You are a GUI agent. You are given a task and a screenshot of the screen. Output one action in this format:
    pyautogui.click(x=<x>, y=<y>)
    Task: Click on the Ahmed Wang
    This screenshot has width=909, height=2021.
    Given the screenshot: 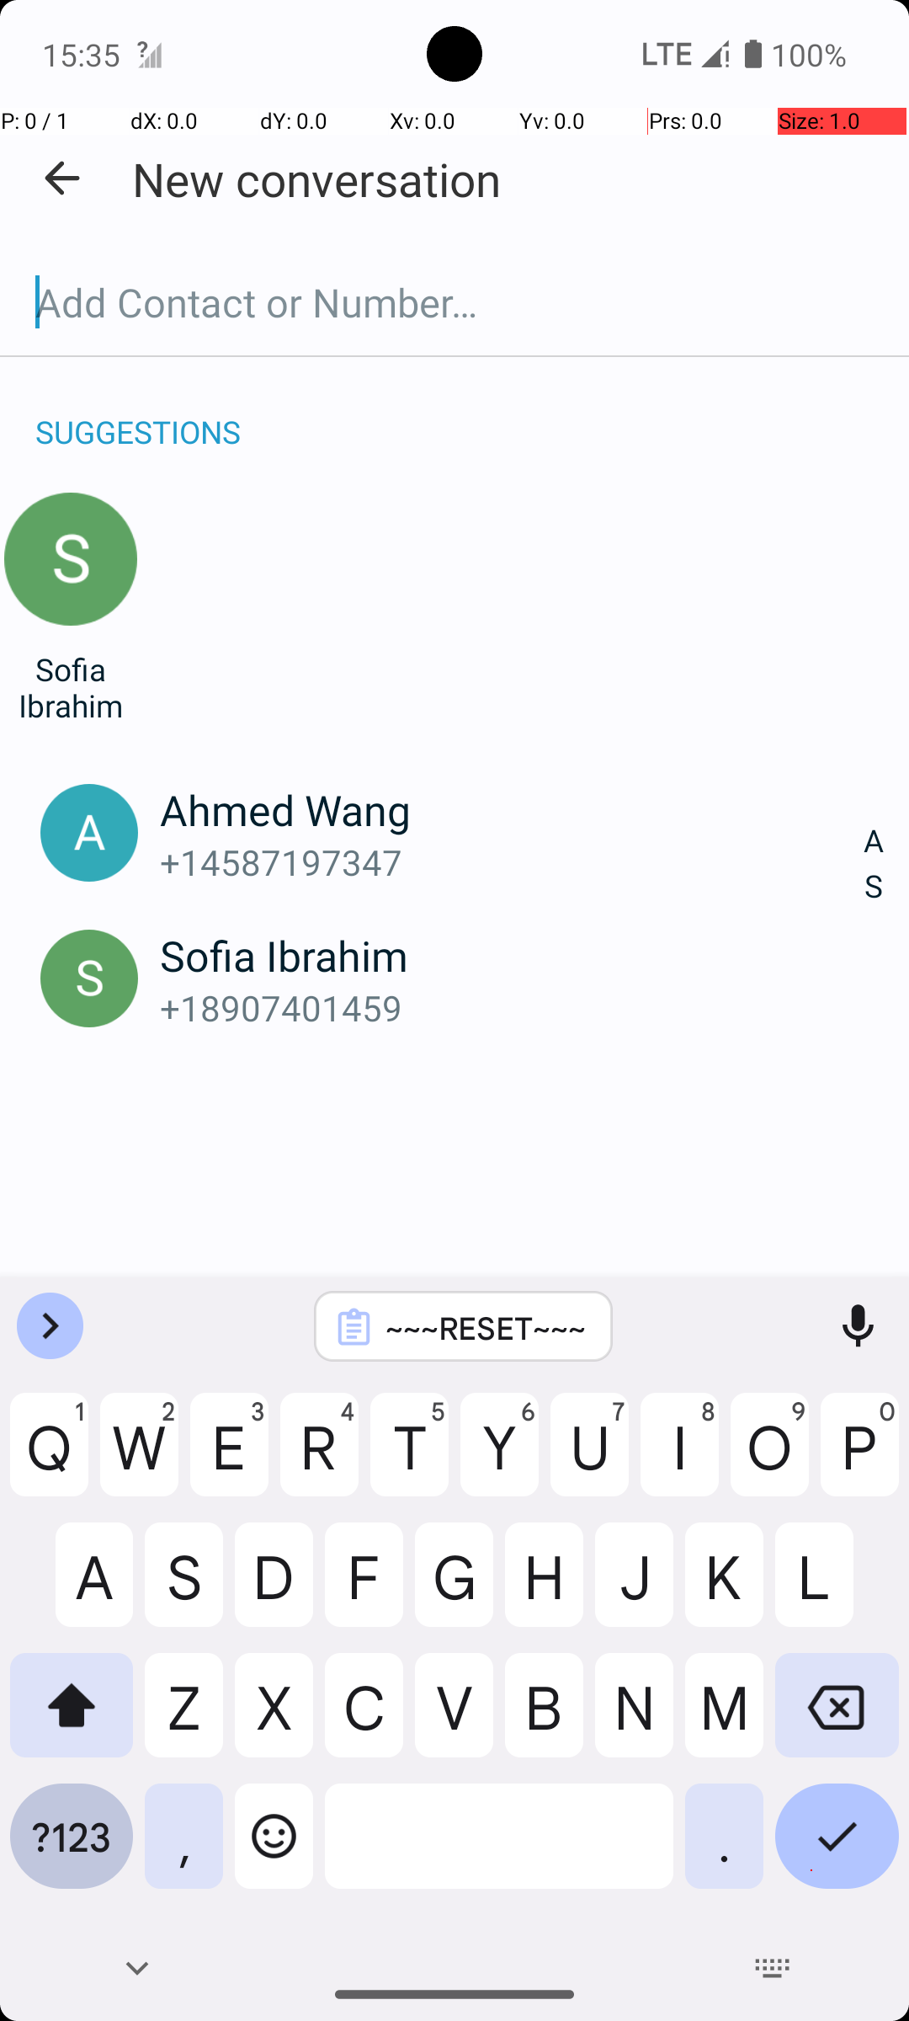 What is the action you would take?
    pyautogui.click(x=512, y=809)
    